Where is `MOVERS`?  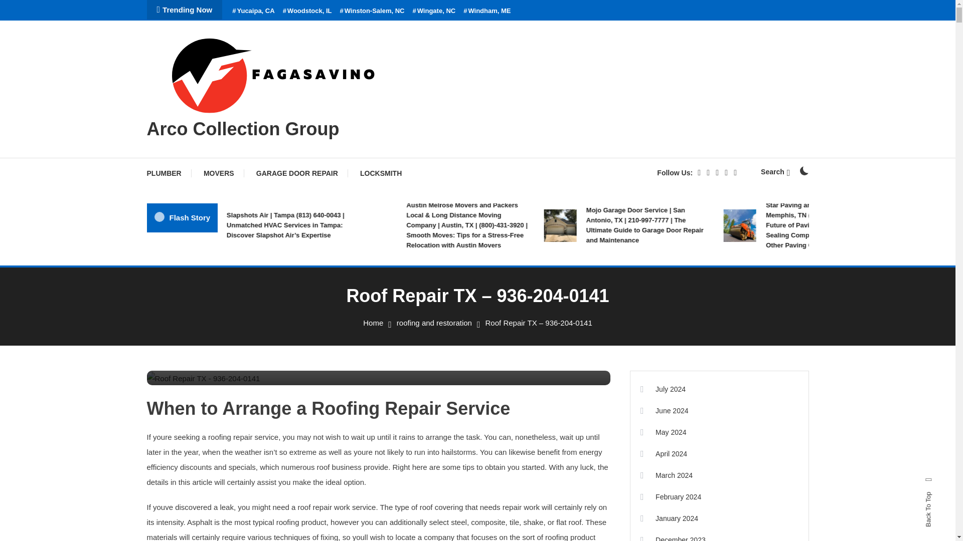 MOVERS is located at coordinates (219, 173).